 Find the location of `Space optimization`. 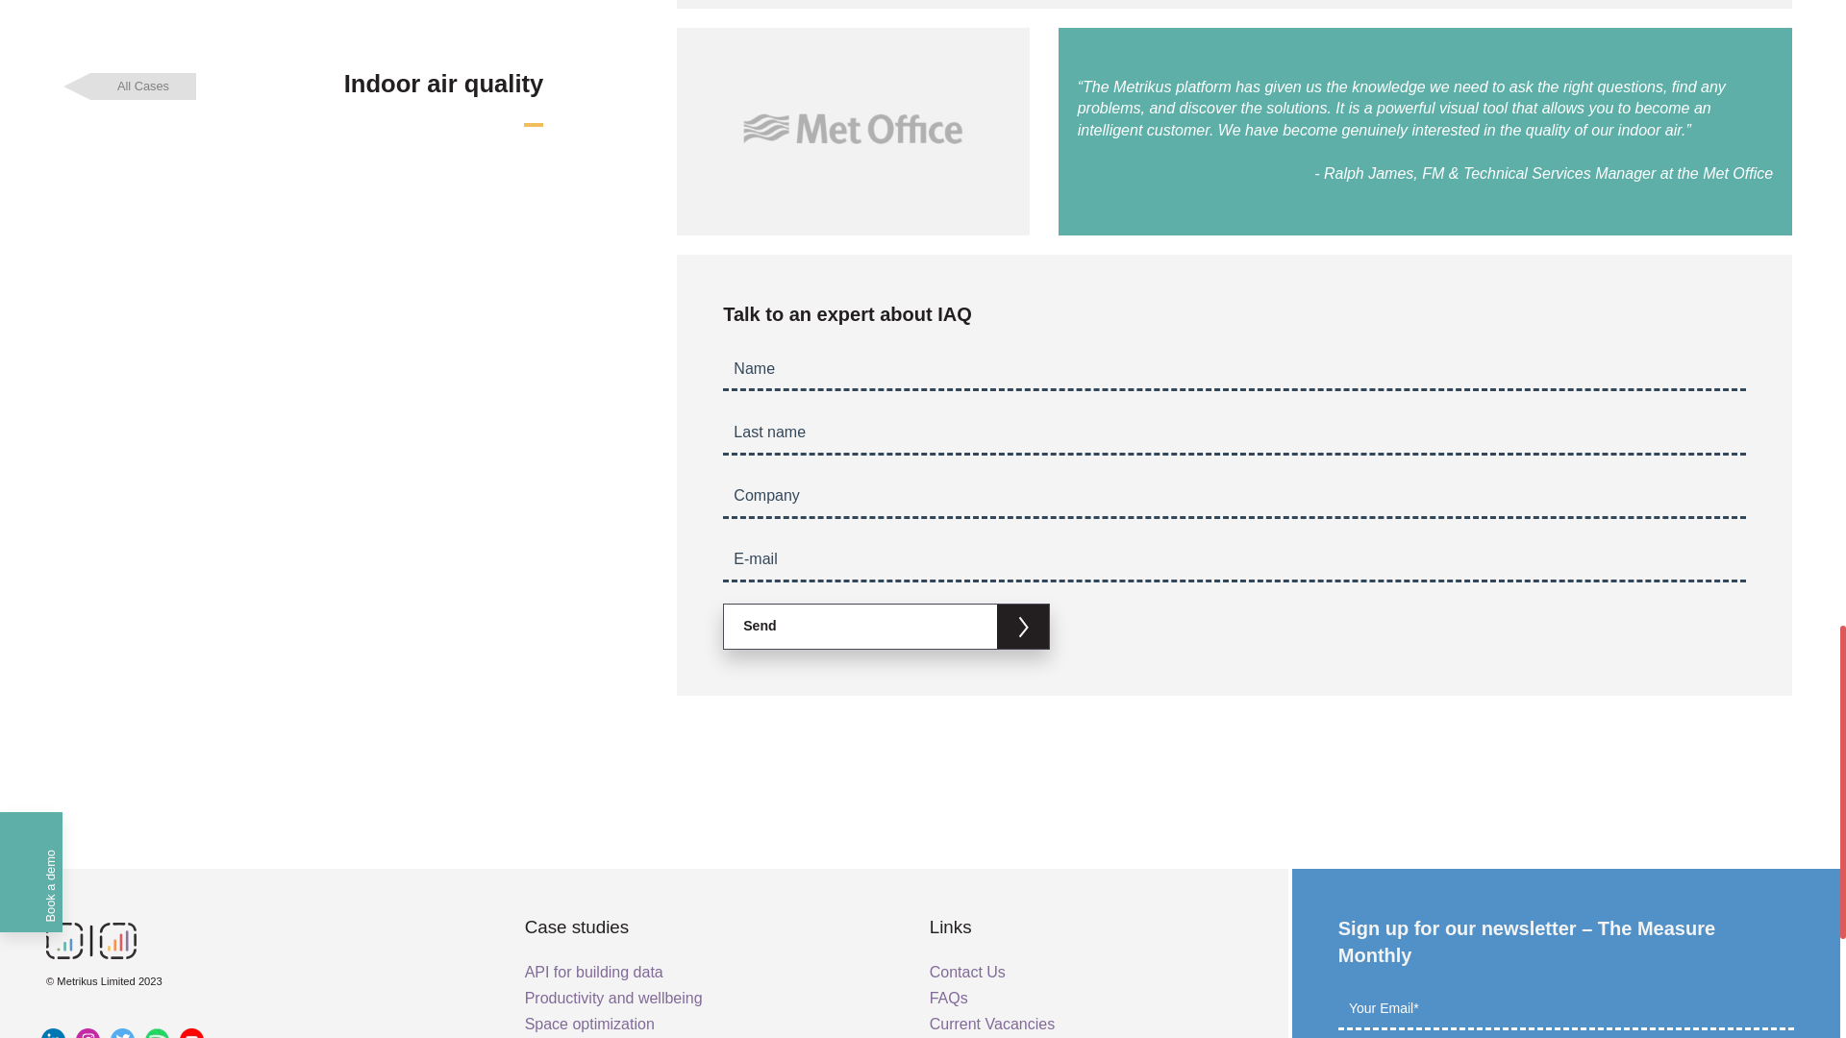

Space optimization is located at coordinates (589, 1024).